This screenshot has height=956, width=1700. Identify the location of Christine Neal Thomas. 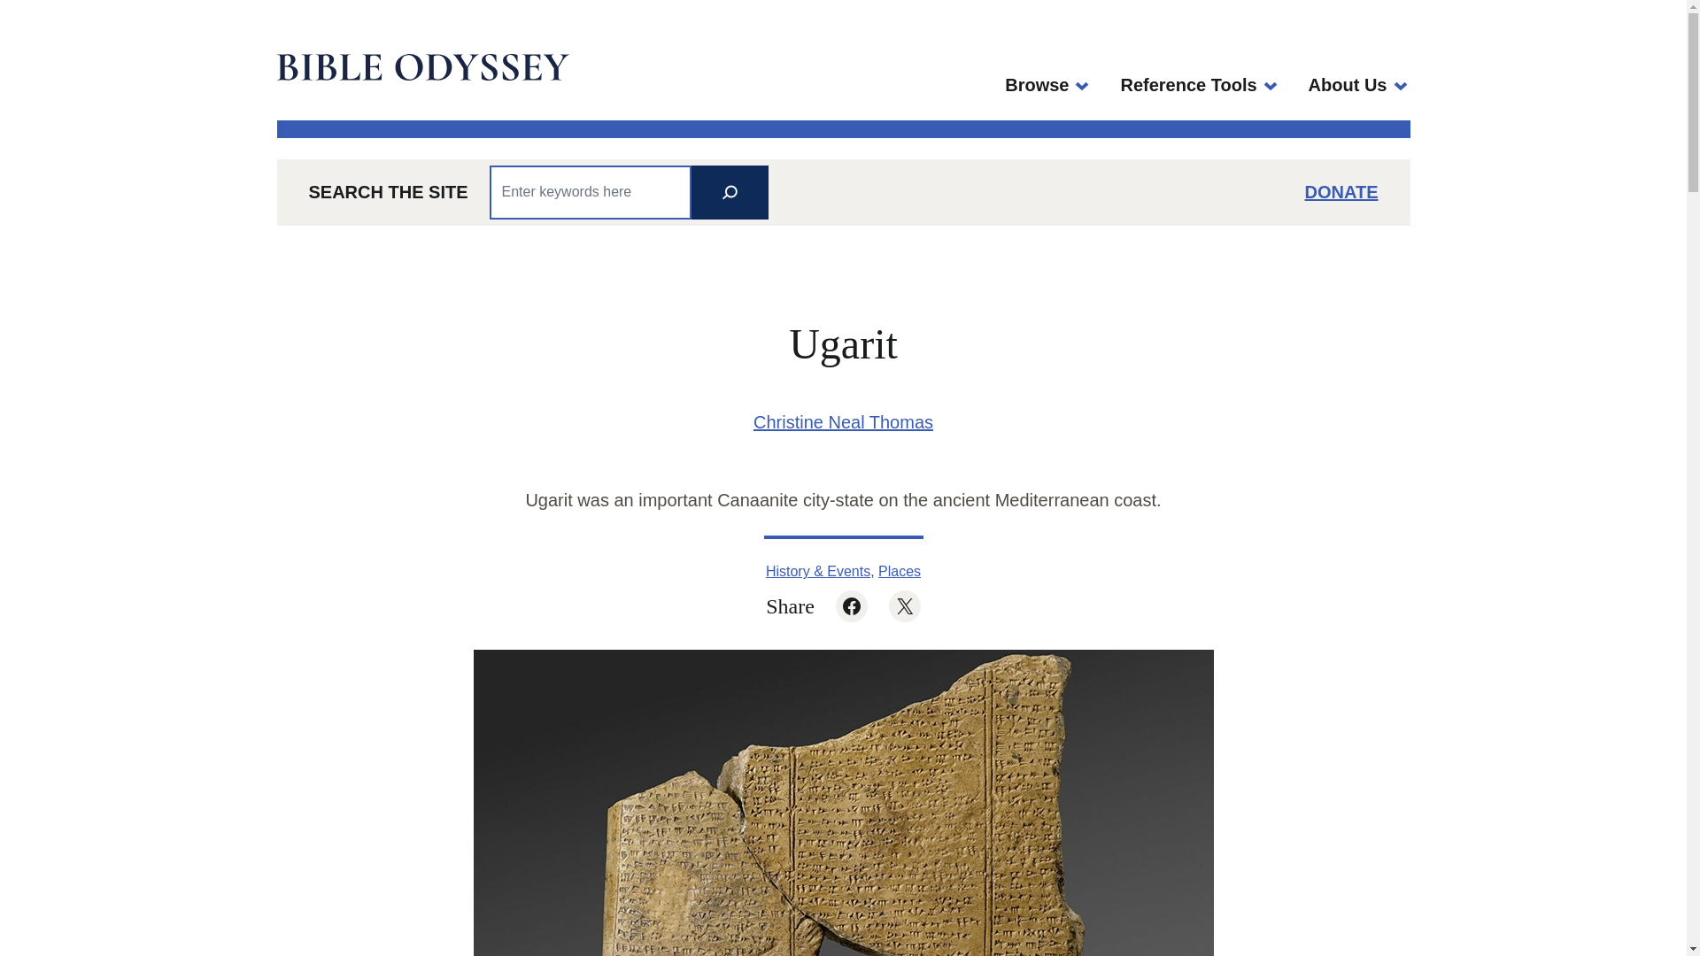
(843, 421).